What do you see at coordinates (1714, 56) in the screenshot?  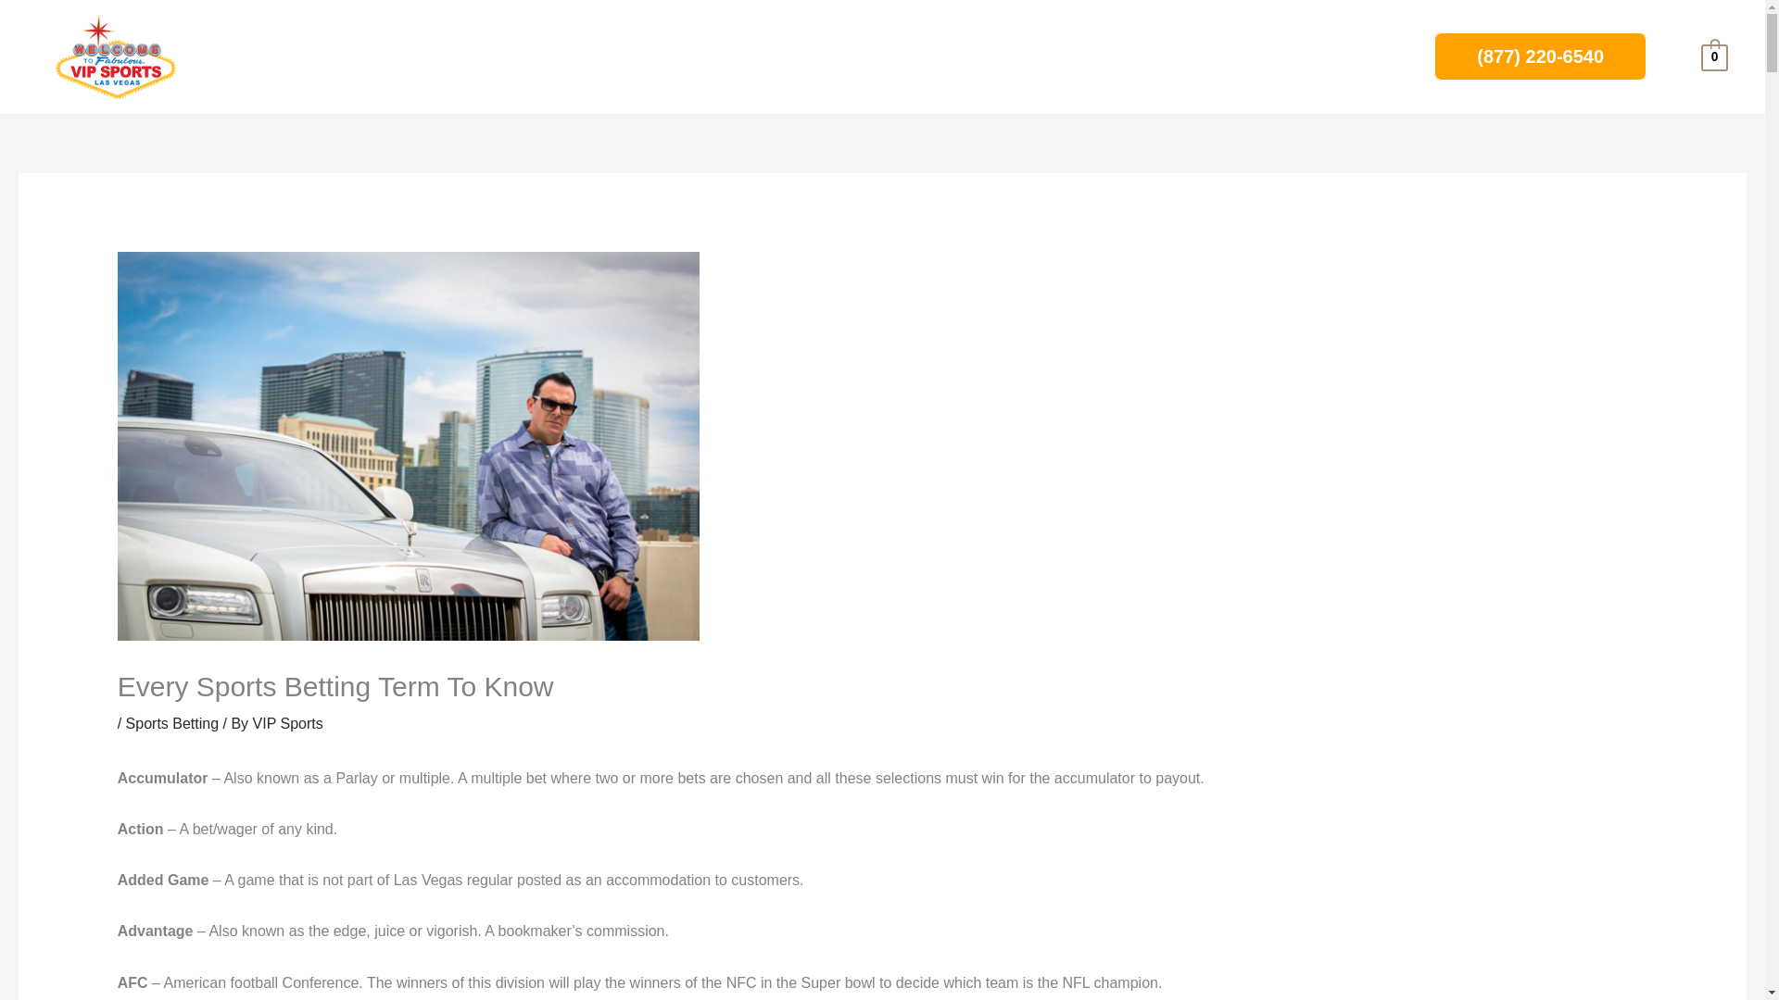 I see `0` at bounding box center [1714, 56].